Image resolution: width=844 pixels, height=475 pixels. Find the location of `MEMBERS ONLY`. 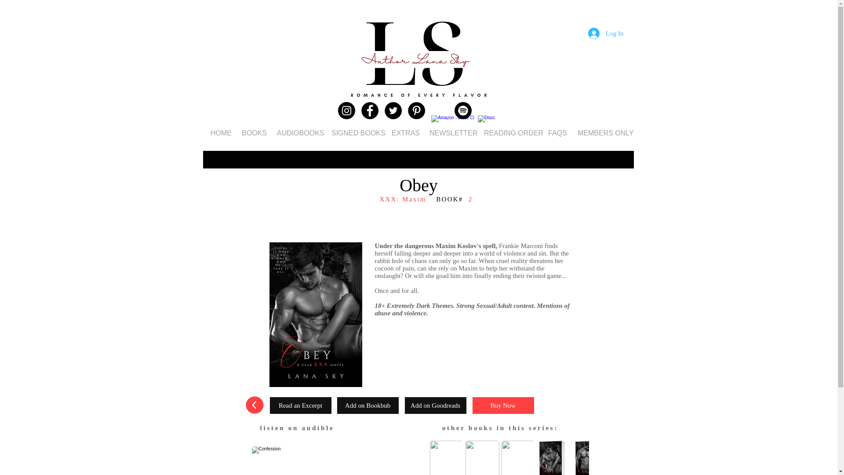

MEMBERS ONLY is located at coordinates (601, 133).